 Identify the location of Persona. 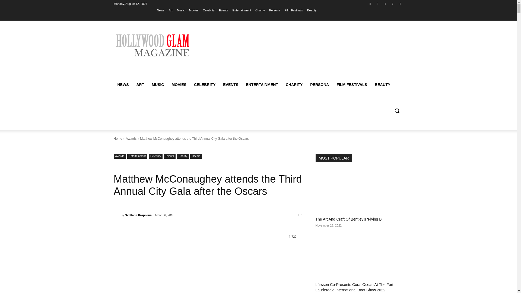
(275, 10).